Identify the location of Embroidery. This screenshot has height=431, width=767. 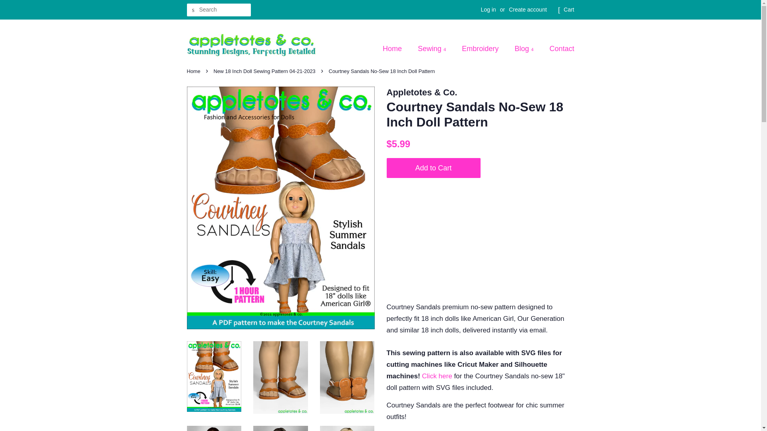
(481, 49).